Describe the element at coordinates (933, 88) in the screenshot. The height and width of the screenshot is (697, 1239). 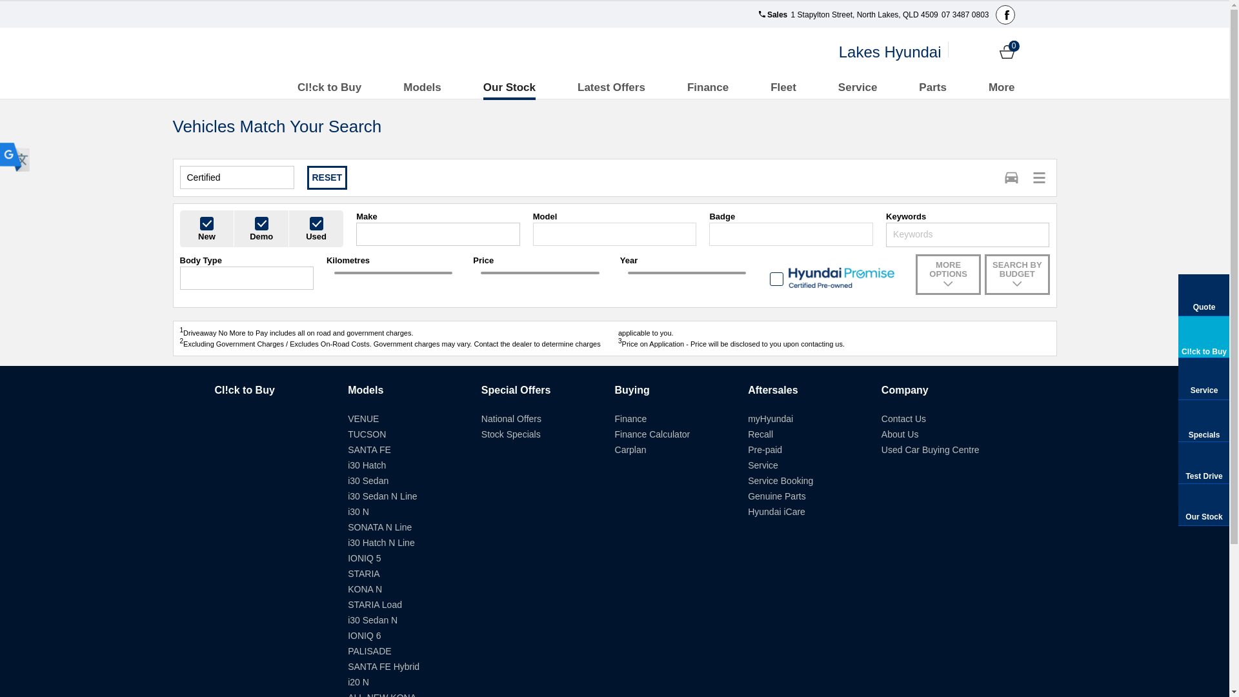
I see `Parts` at that location.